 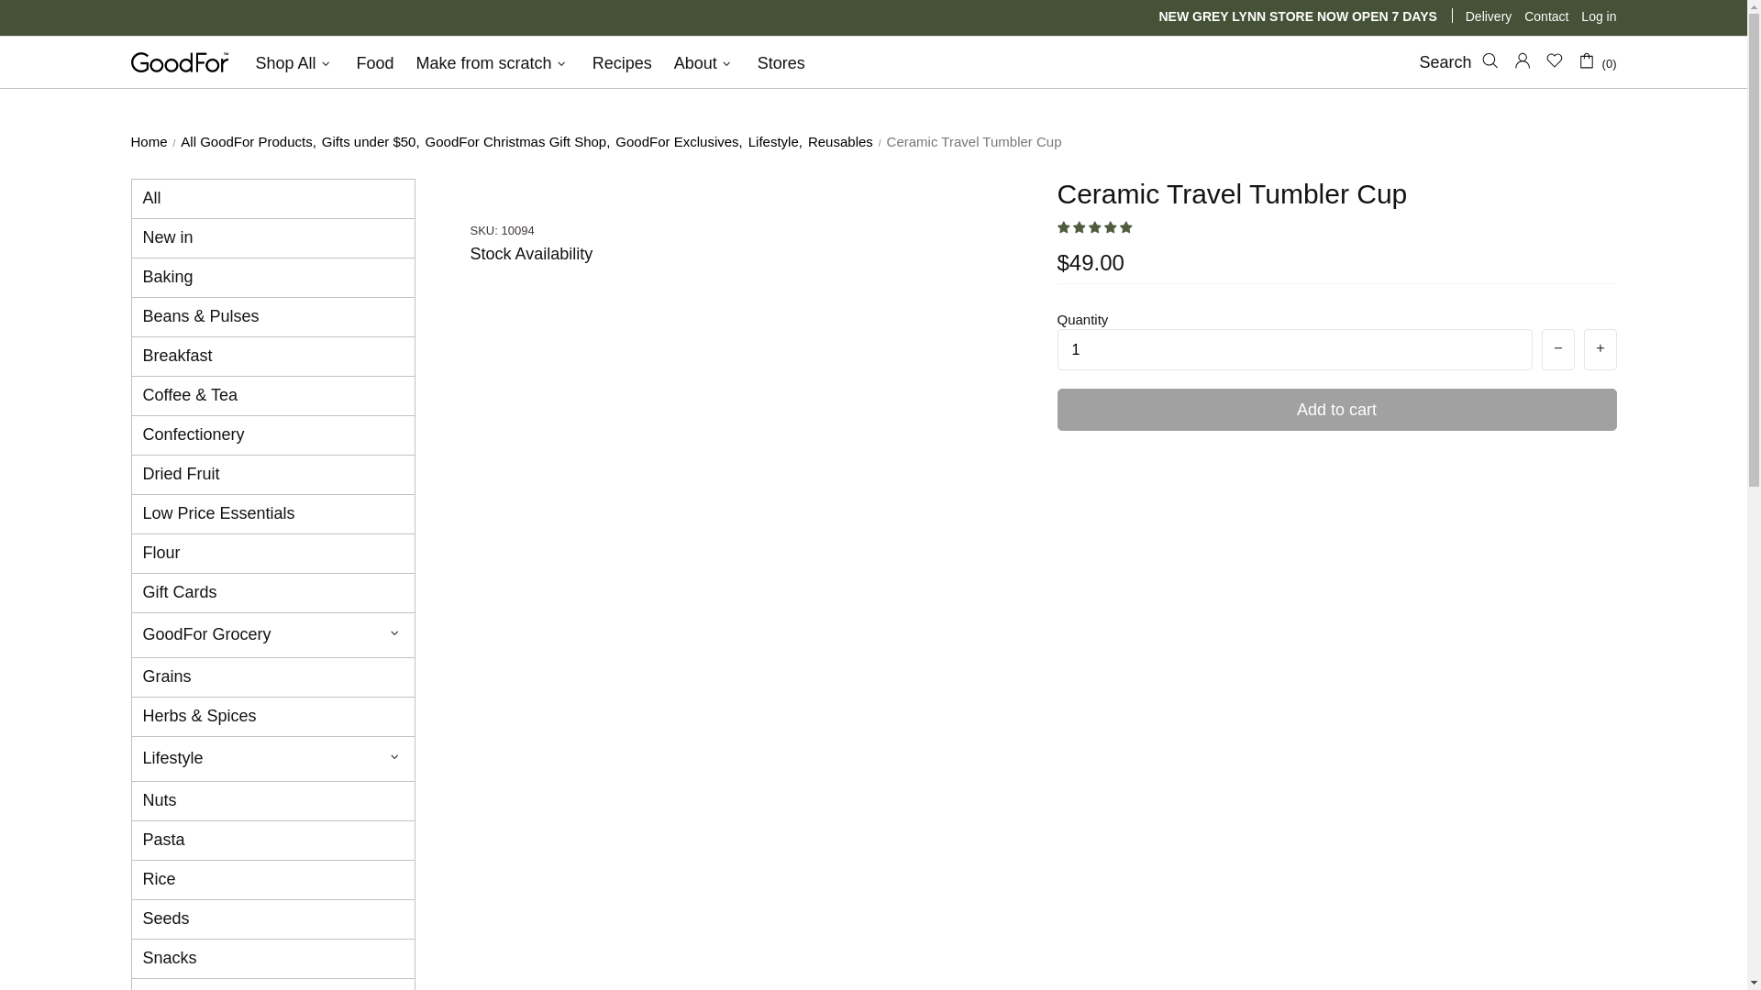 I want to click on Log in, so click(x=1599, y=16).